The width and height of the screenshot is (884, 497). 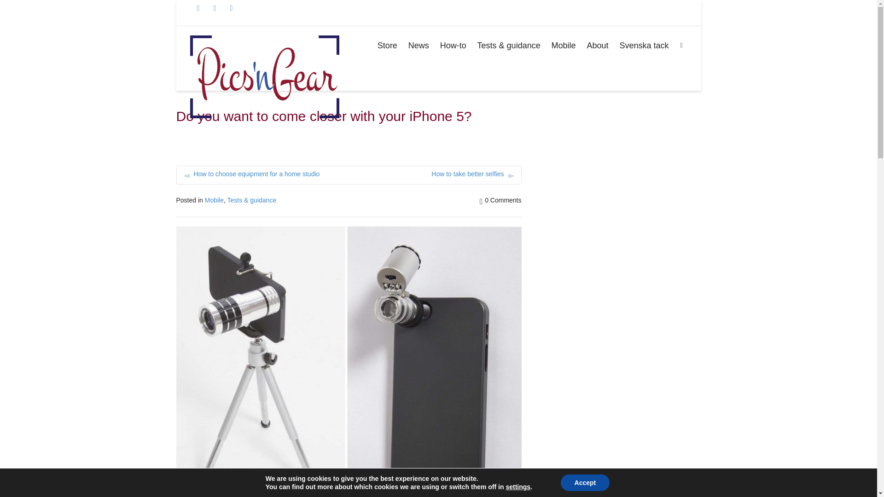 I want to click on News, so click(x=419, y=46).